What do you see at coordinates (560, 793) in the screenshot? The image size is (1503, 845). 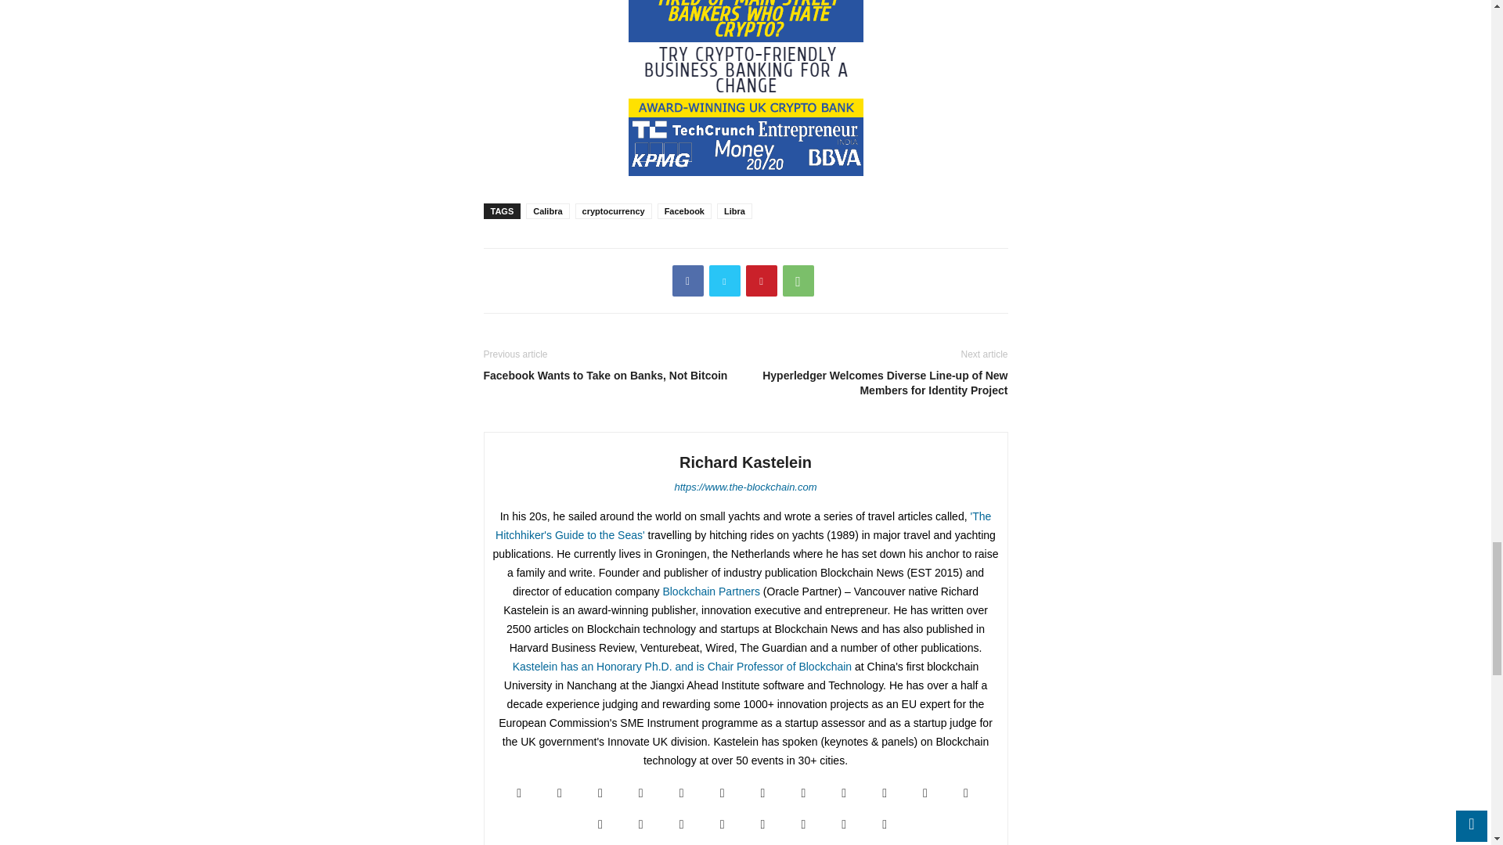 I see `Facebook` at bounding box center [560, 793].